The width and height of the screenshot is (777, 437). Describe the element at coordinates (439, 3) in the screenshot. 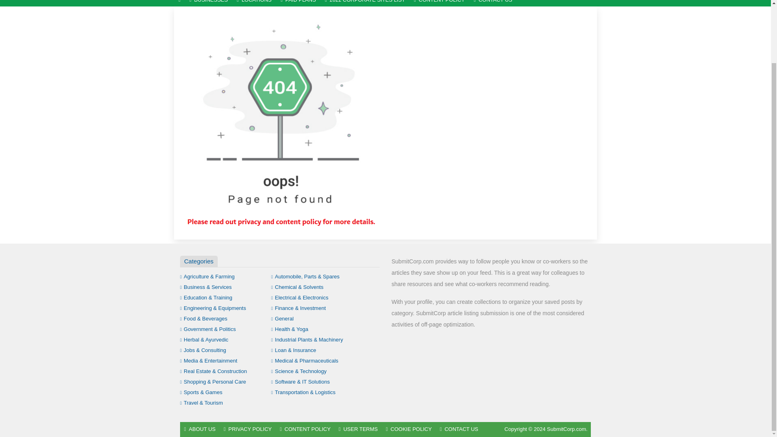

I see `CONTENT POLICY` at that location.